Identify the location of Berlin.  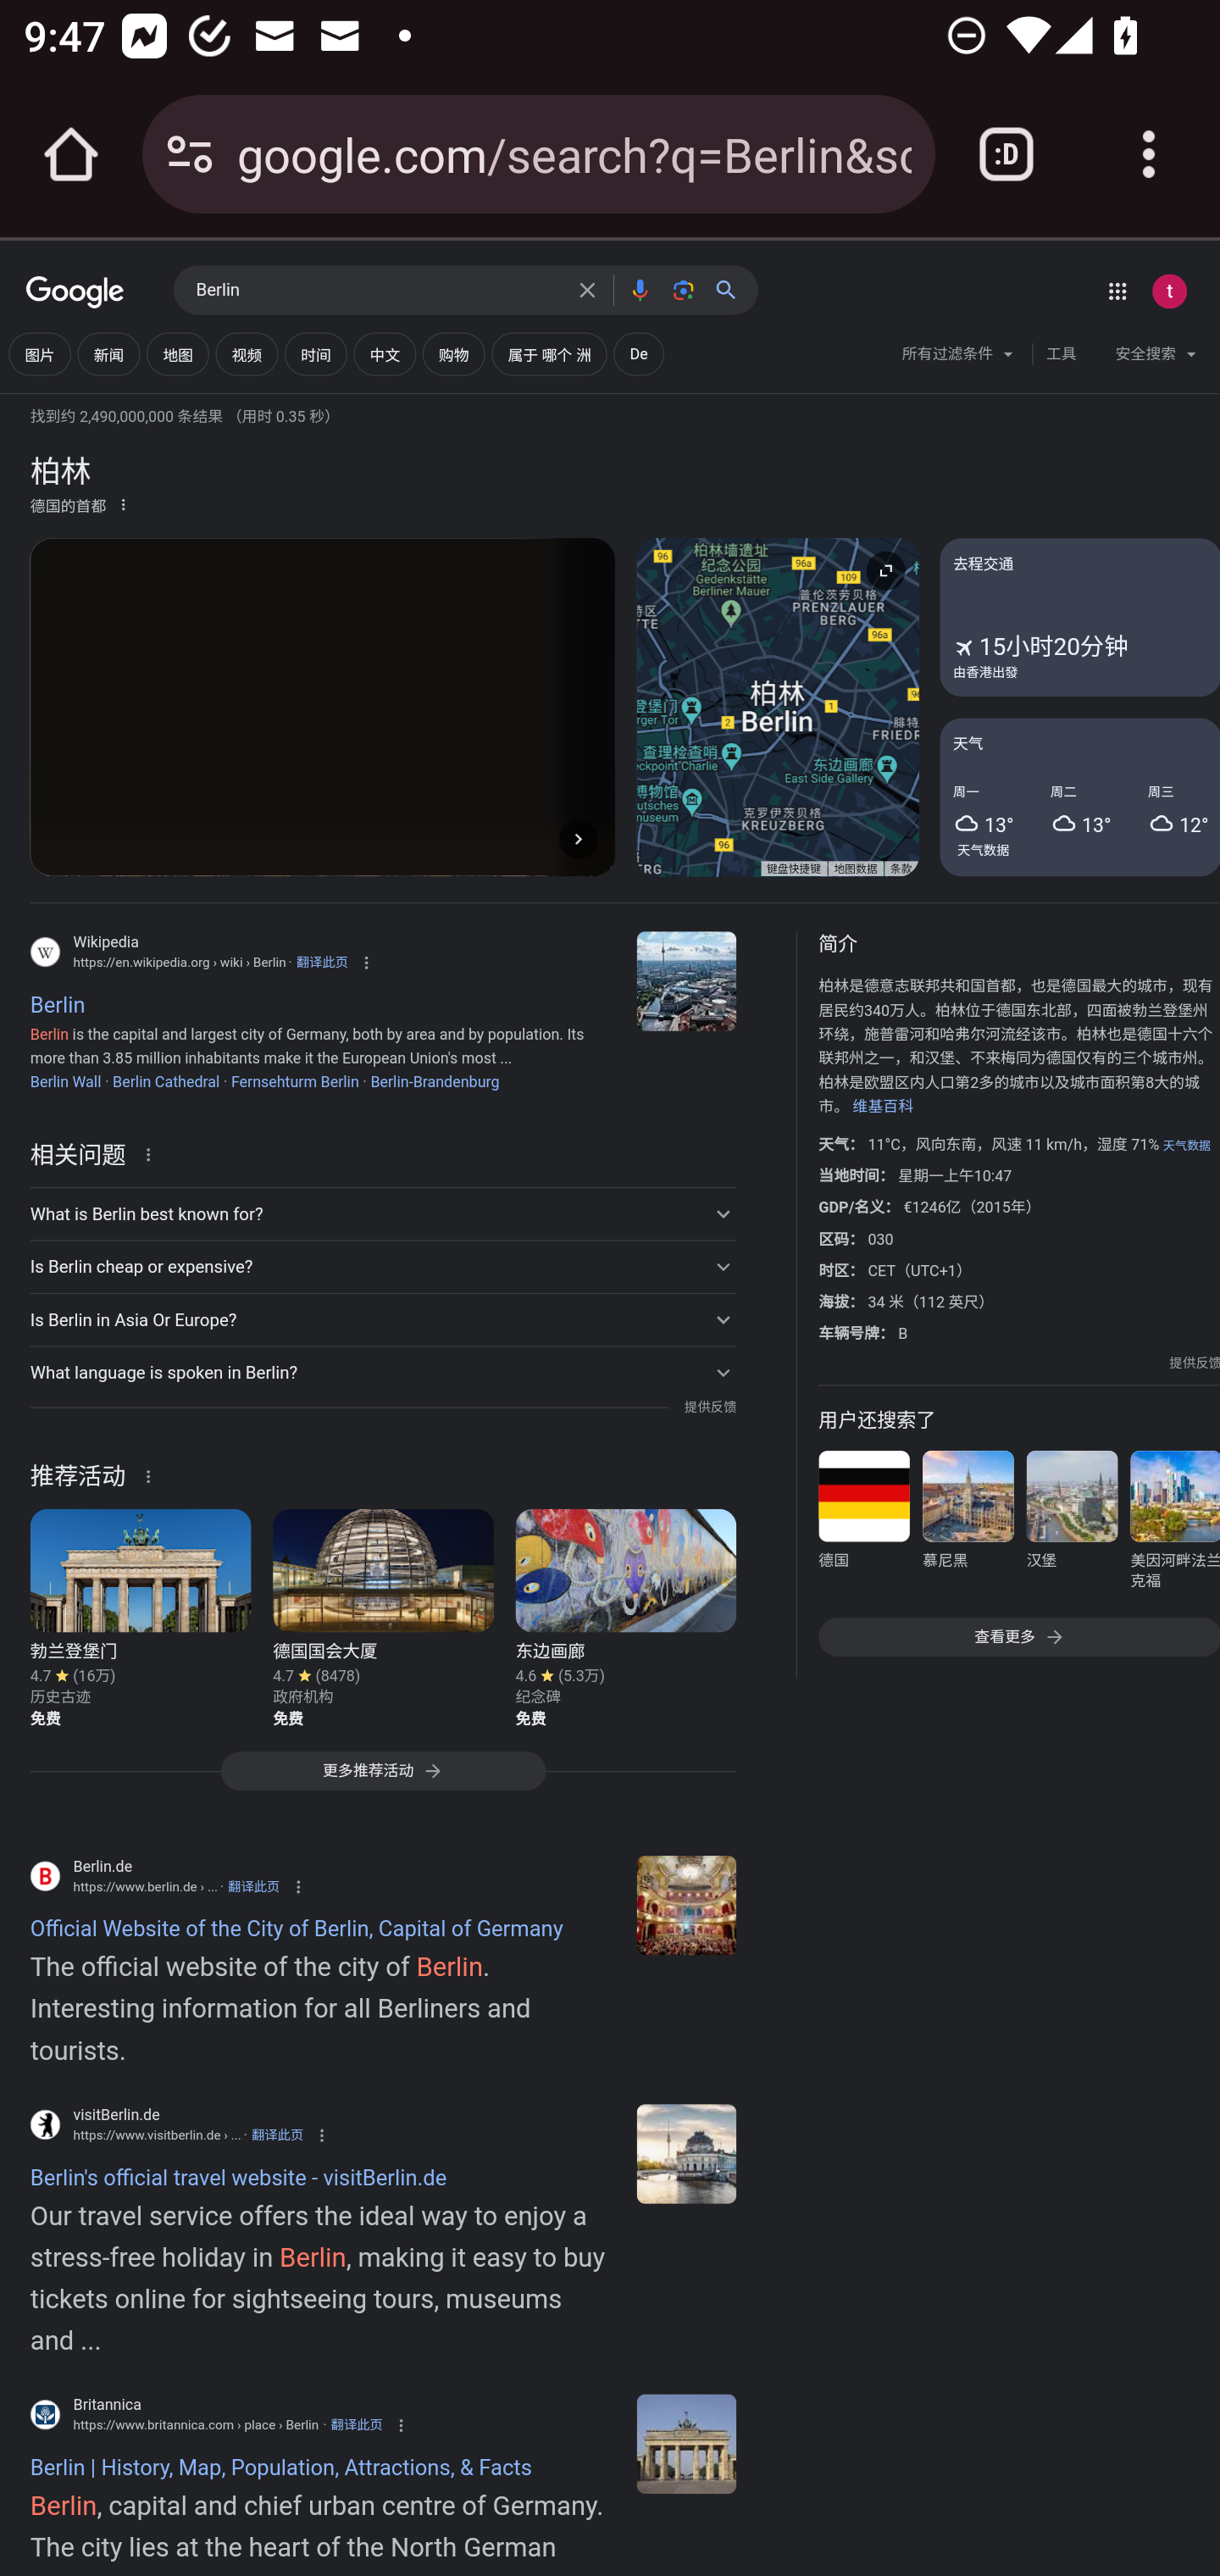
(686, 981).